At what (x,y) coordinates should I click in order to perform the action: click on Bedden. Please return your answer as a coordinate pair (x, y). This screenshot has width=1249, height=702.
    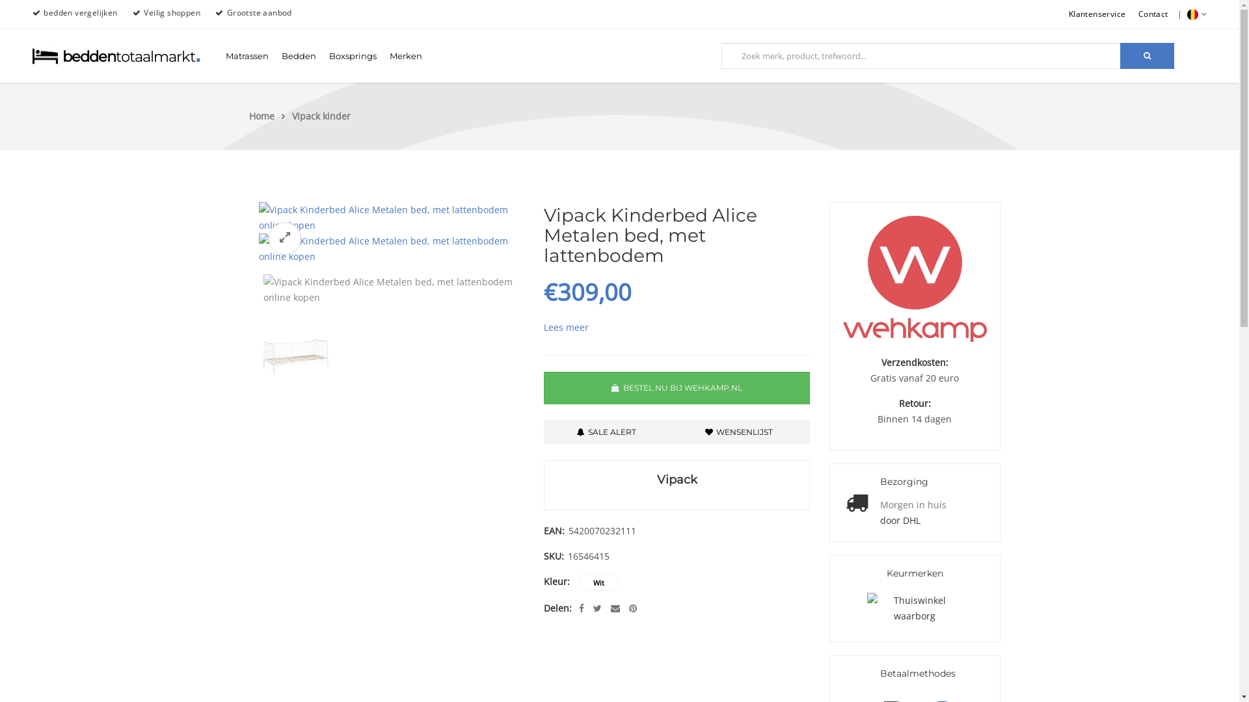
    Looking at the image, I should click on (299, 56).